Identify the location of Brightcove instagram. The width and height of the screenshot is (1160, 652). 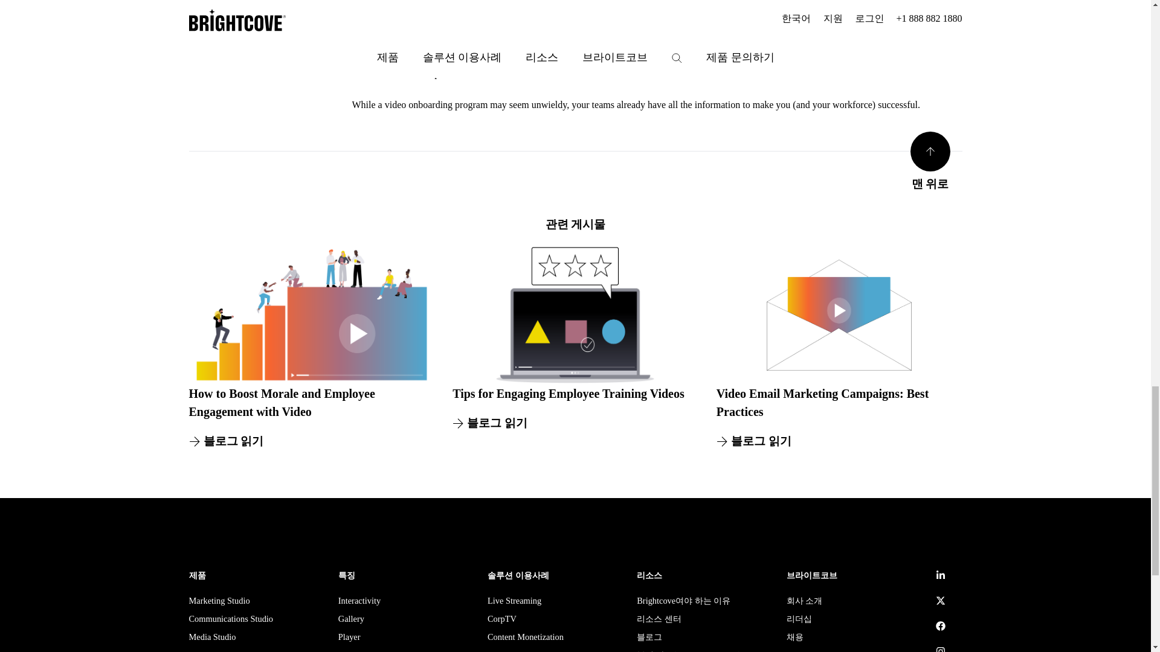
(941, 650).